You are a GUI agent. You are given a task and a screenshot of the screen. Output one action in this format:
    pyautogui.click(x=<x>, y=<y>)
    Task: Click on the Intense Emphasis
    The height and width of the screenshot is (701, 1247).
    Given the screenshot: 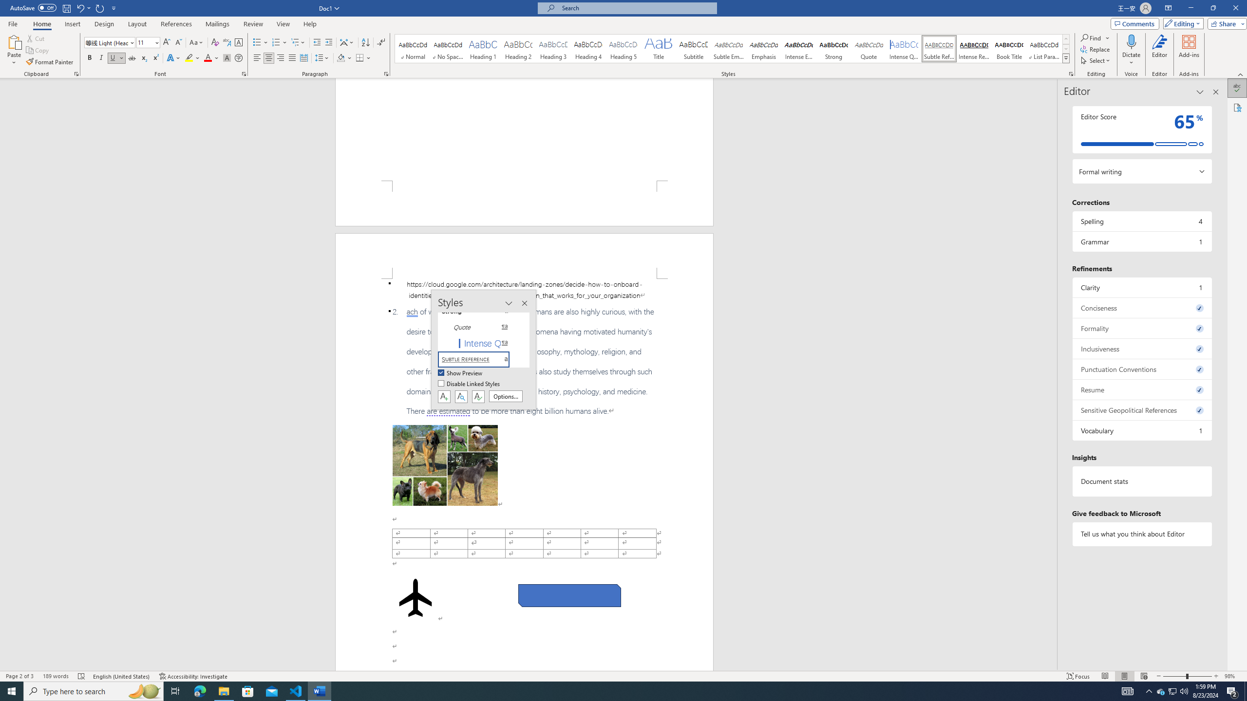 What is the action you would take?
    pyautogui.click(x=799, y=49)
    